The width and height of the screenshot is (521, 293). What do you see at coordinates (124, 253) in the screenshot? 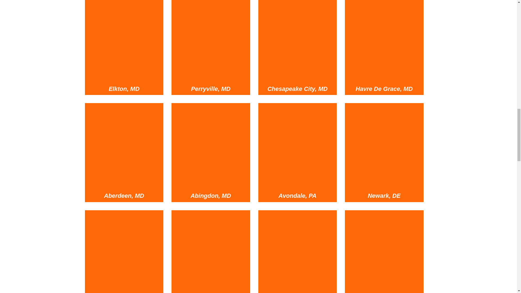
I see `New Castle, DE` at bounding box center [124, 253].